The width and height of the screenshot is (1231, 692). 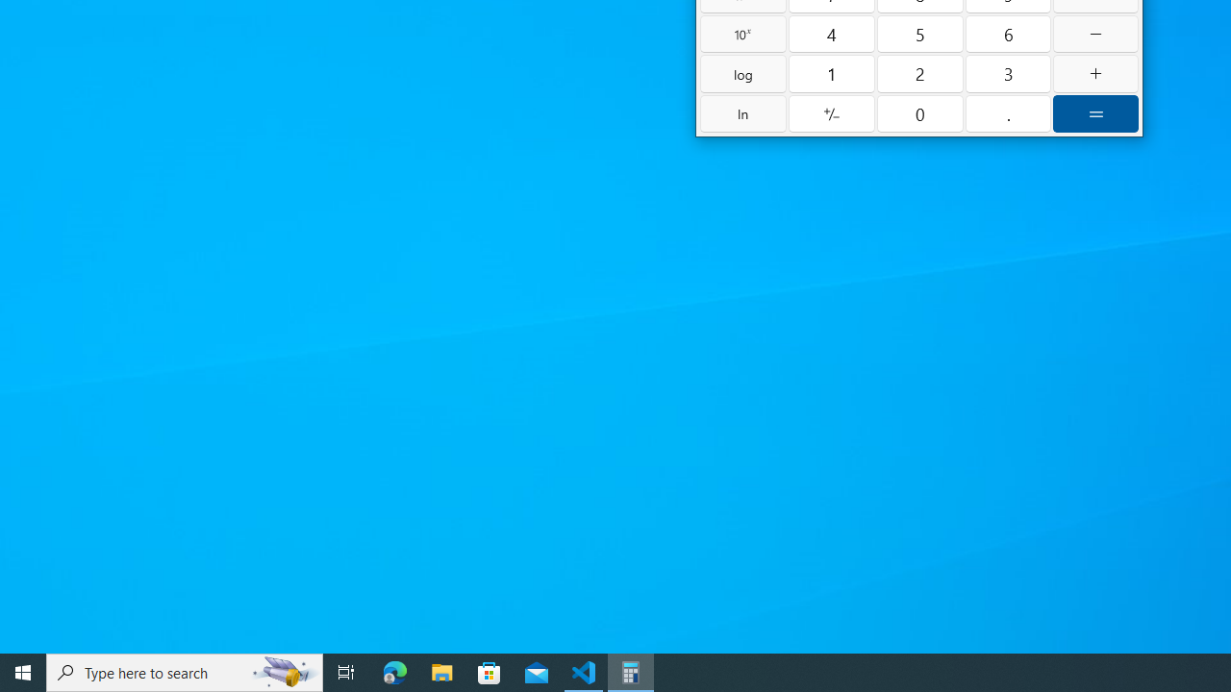 What do you see at coordinates (1008, 113) in the screenshot?
I see `Decimal separator` at bounding box center [1008, 113].